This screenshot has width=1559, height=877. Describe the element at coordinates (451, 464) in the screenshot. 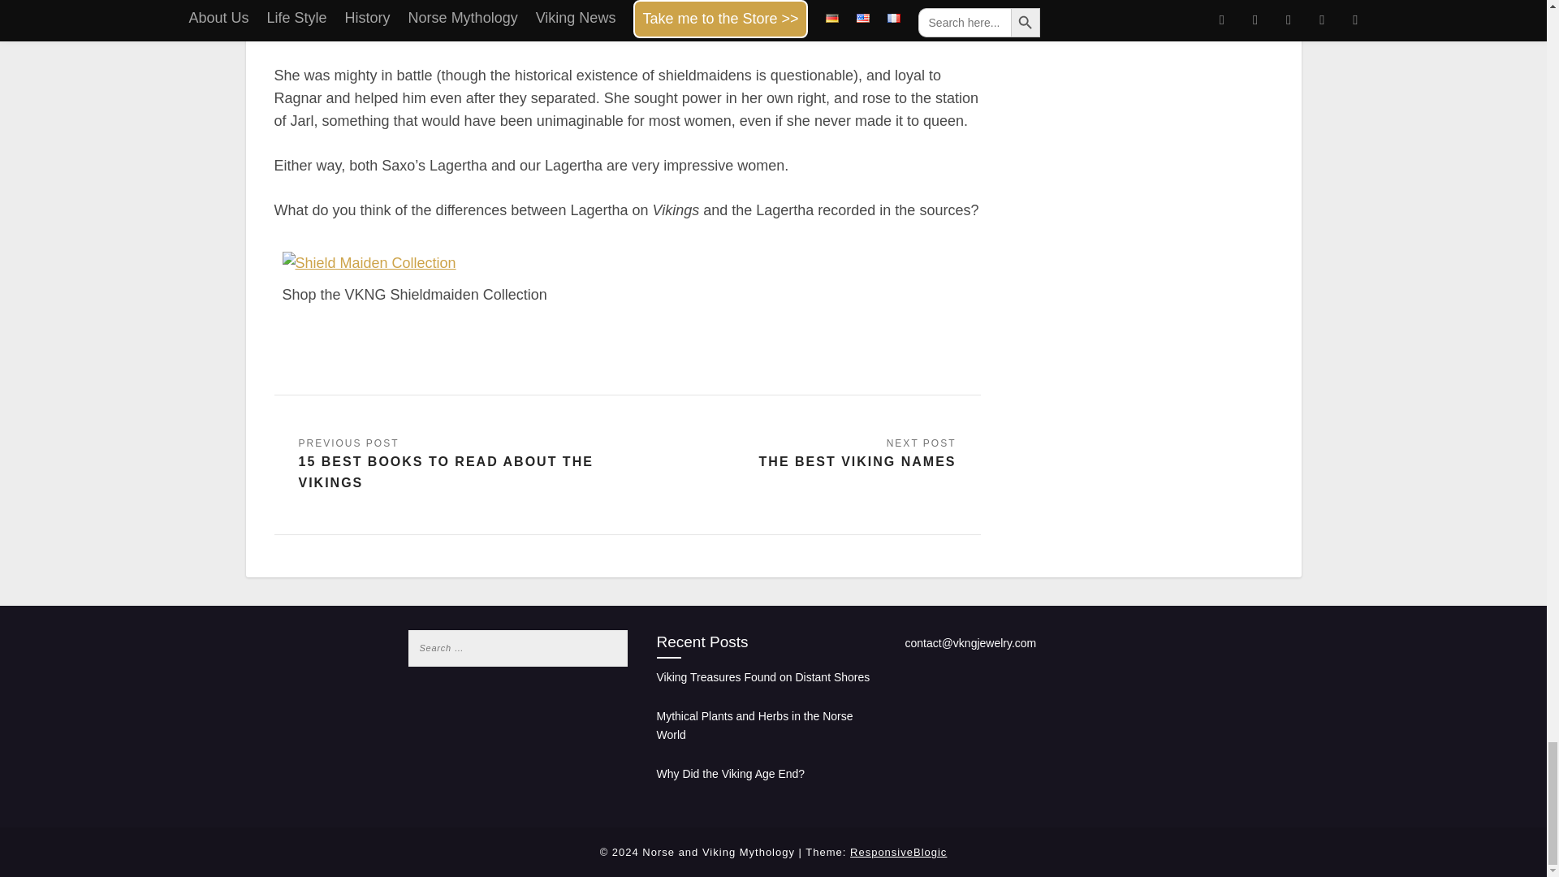

I see `15 BEST BOOKS TO READ ABOUT THE VIKINGS` at that location.